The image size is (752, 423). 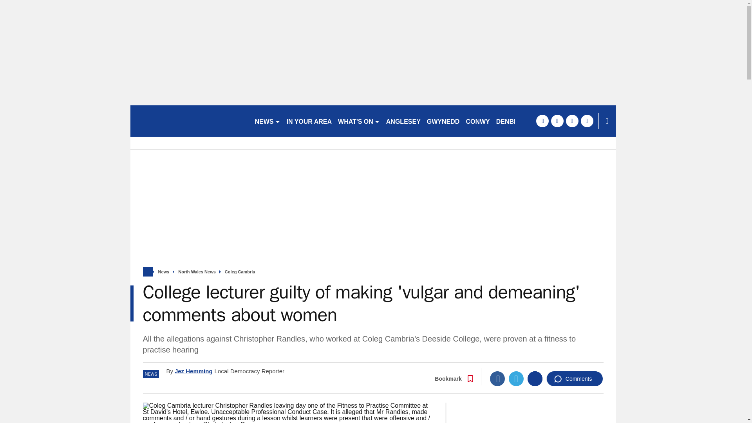 What do you see at coordinates (497, 379) in the screenshot?
I see `Facebook` at bounding box center [497, 379].